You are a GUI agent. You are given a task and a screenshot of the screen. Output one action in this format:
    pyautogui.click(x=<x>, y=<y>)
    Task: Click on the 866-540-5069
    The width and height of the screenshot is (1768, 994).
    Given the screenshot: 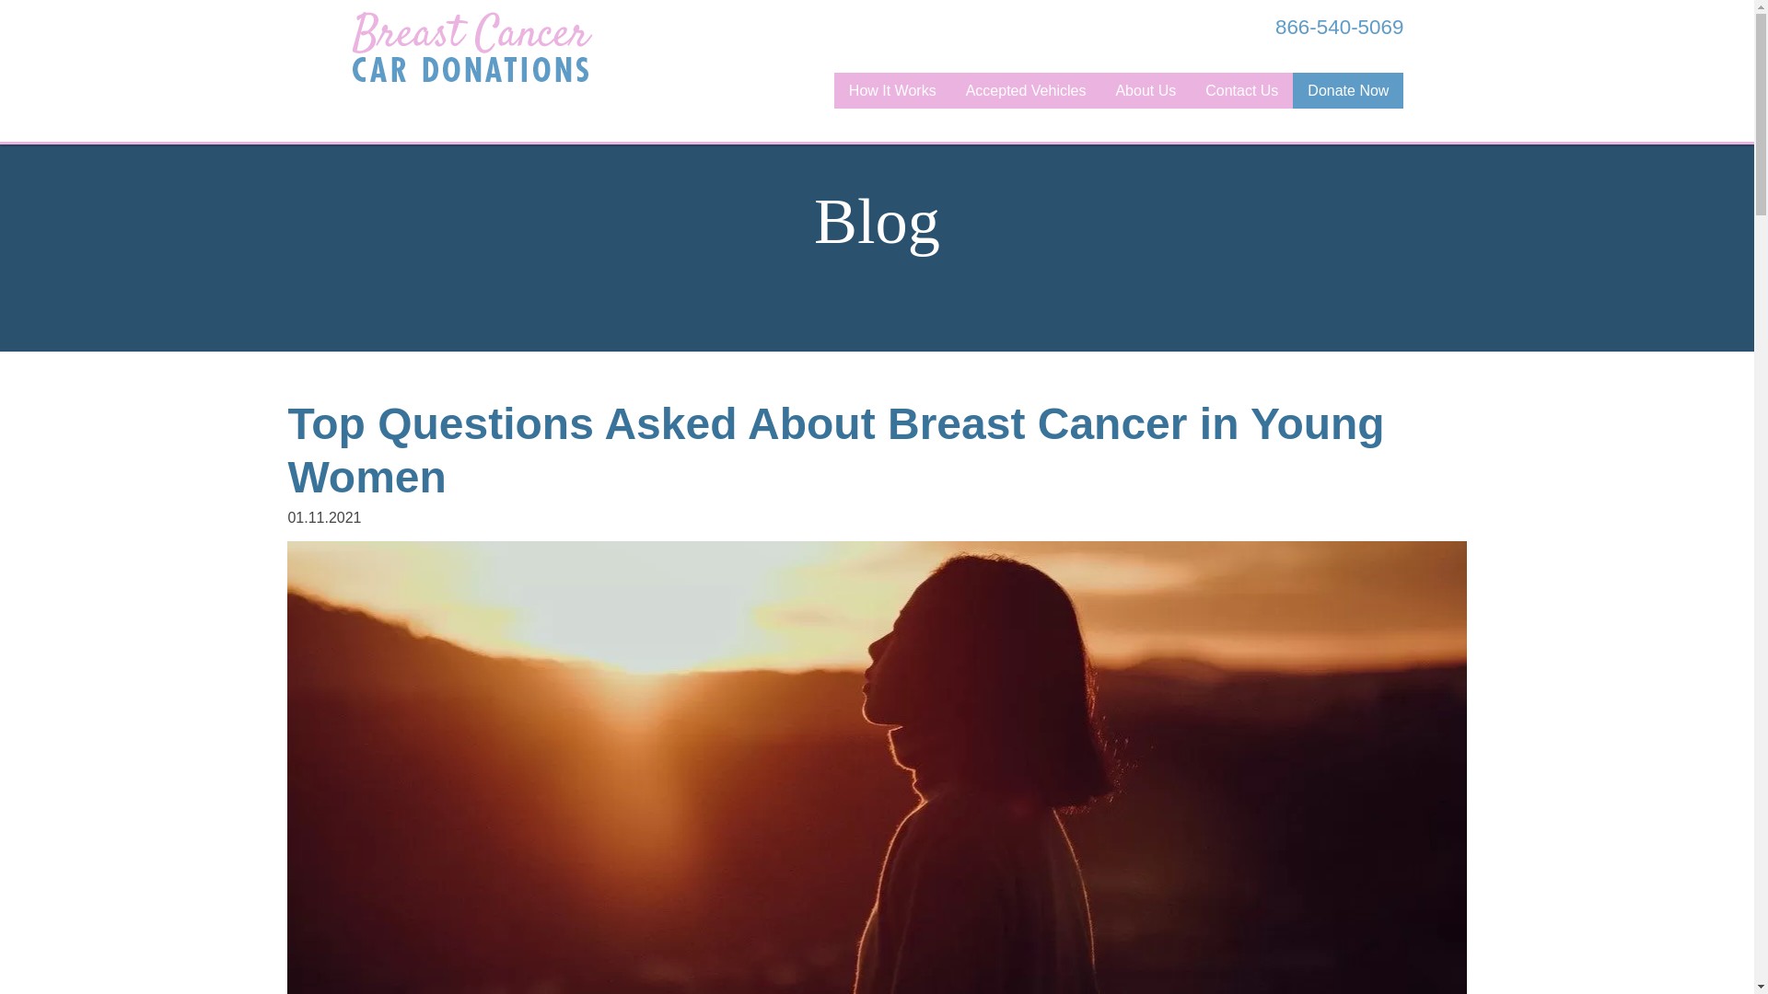 What is the action you would take?
    pyautogui.click(x=1320, y=27)
    